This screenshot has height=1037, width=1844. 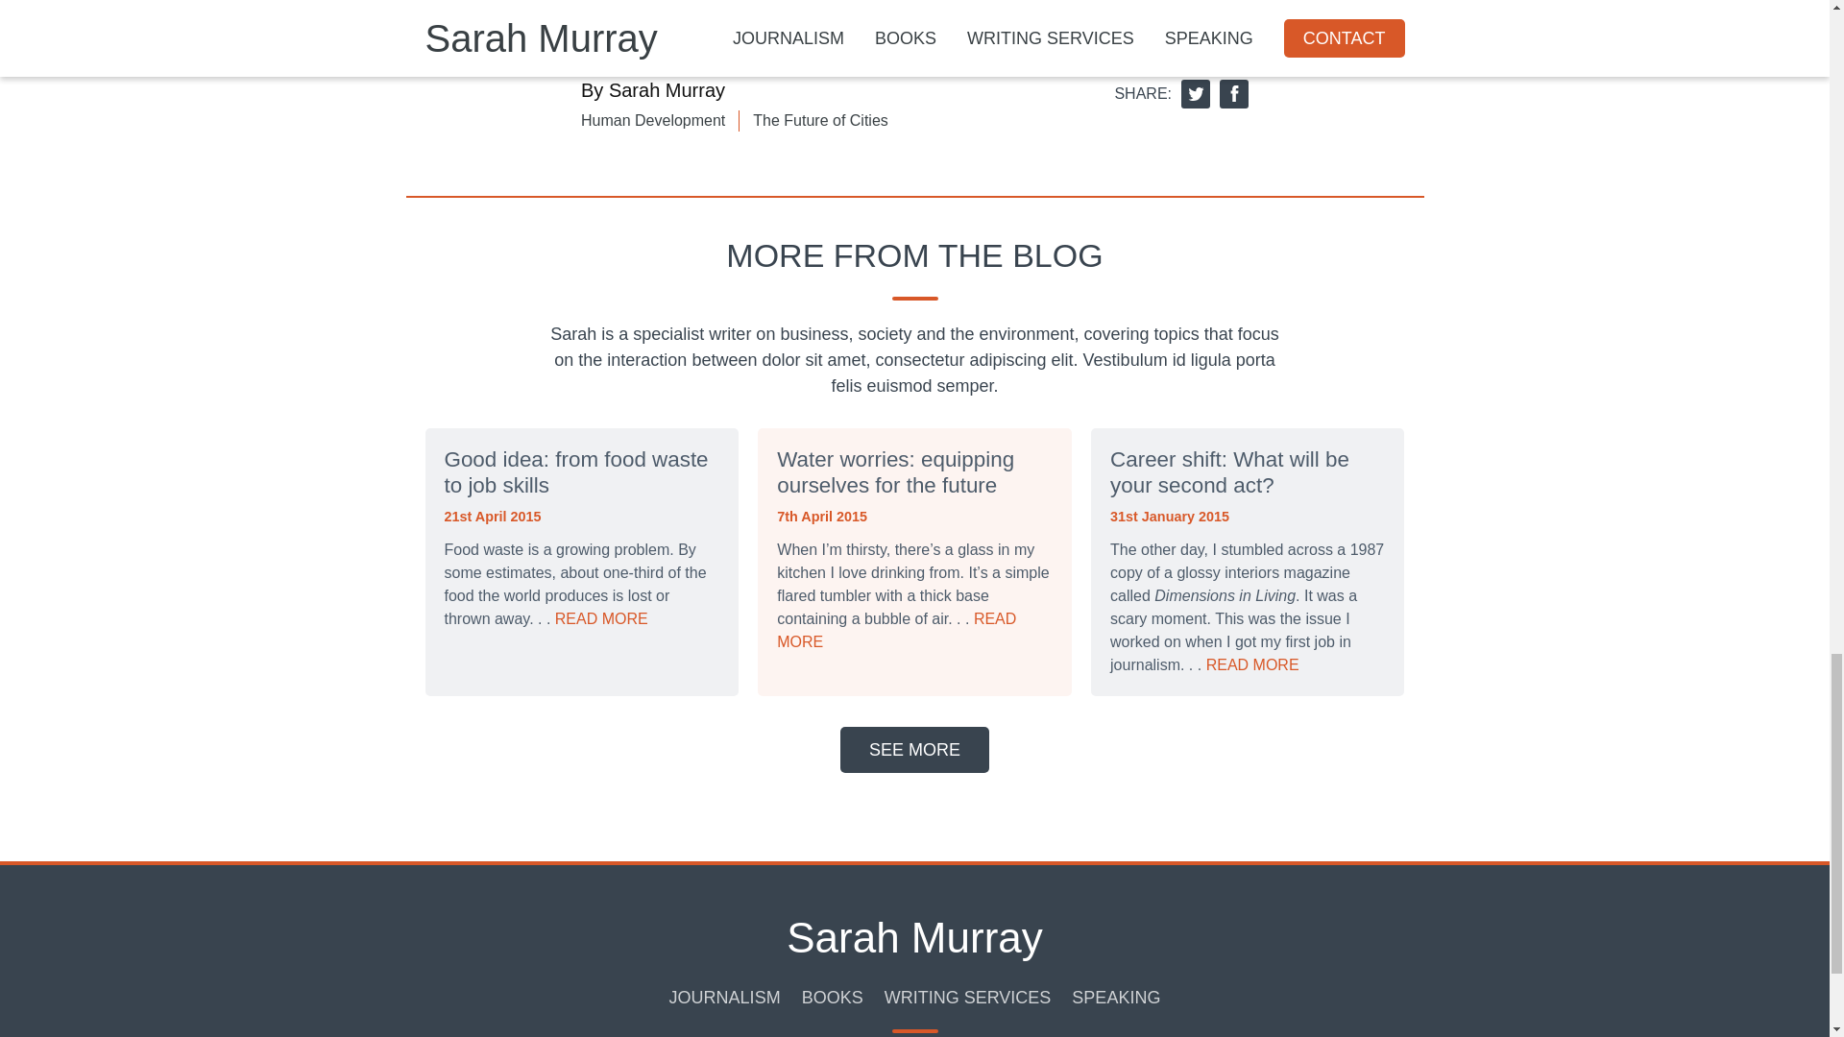 What do you see at coordinates (1115, 998) in the screenshot?
I see `SPEAKING` at bounding box center [1115, 998].